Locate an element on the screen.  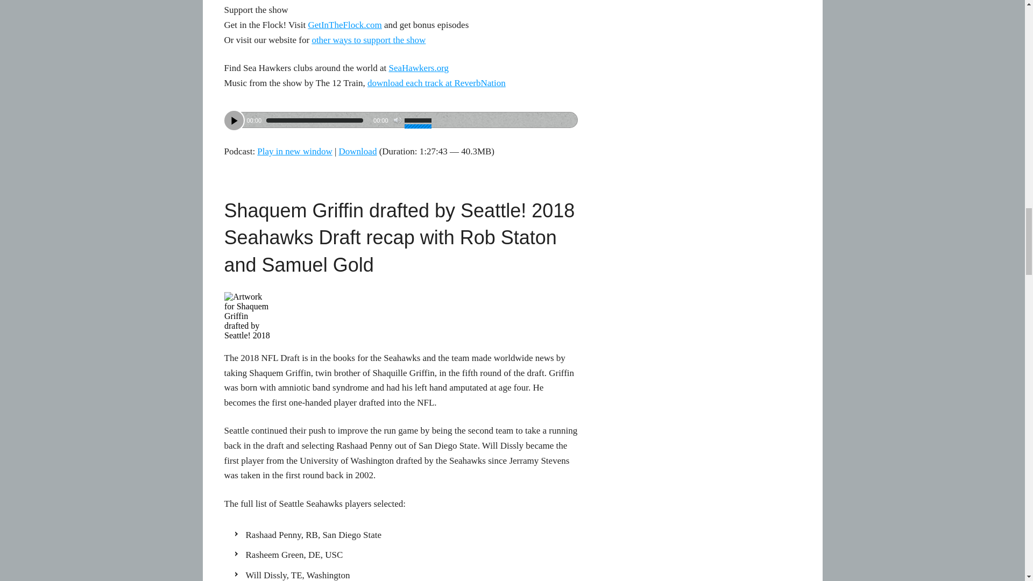
Mute is located at coordinates (397, 121).